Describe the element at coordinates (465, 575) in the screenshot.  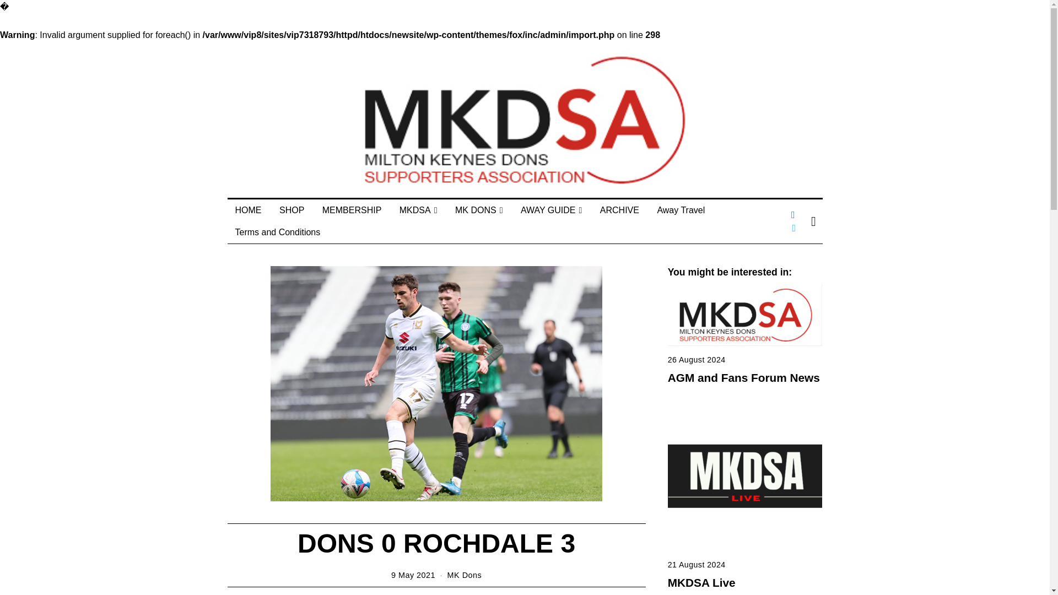
I see `MK Dons` at that location.